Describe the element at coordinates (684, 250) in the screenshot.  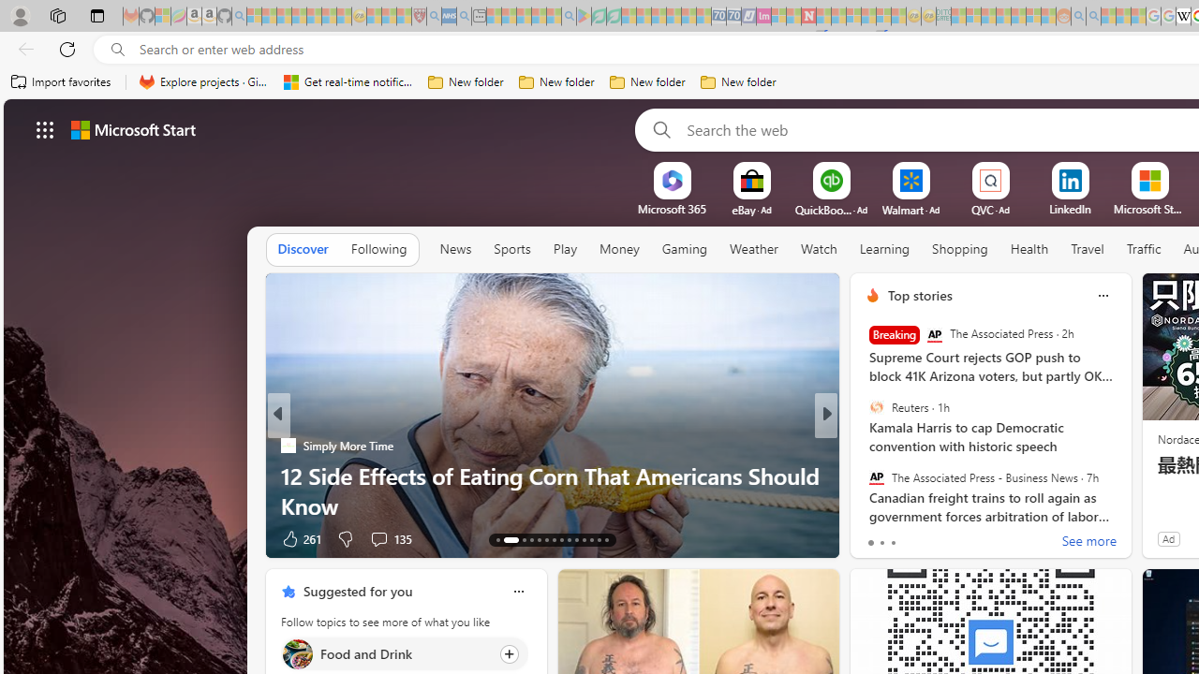
I see `Gaming` at that location.